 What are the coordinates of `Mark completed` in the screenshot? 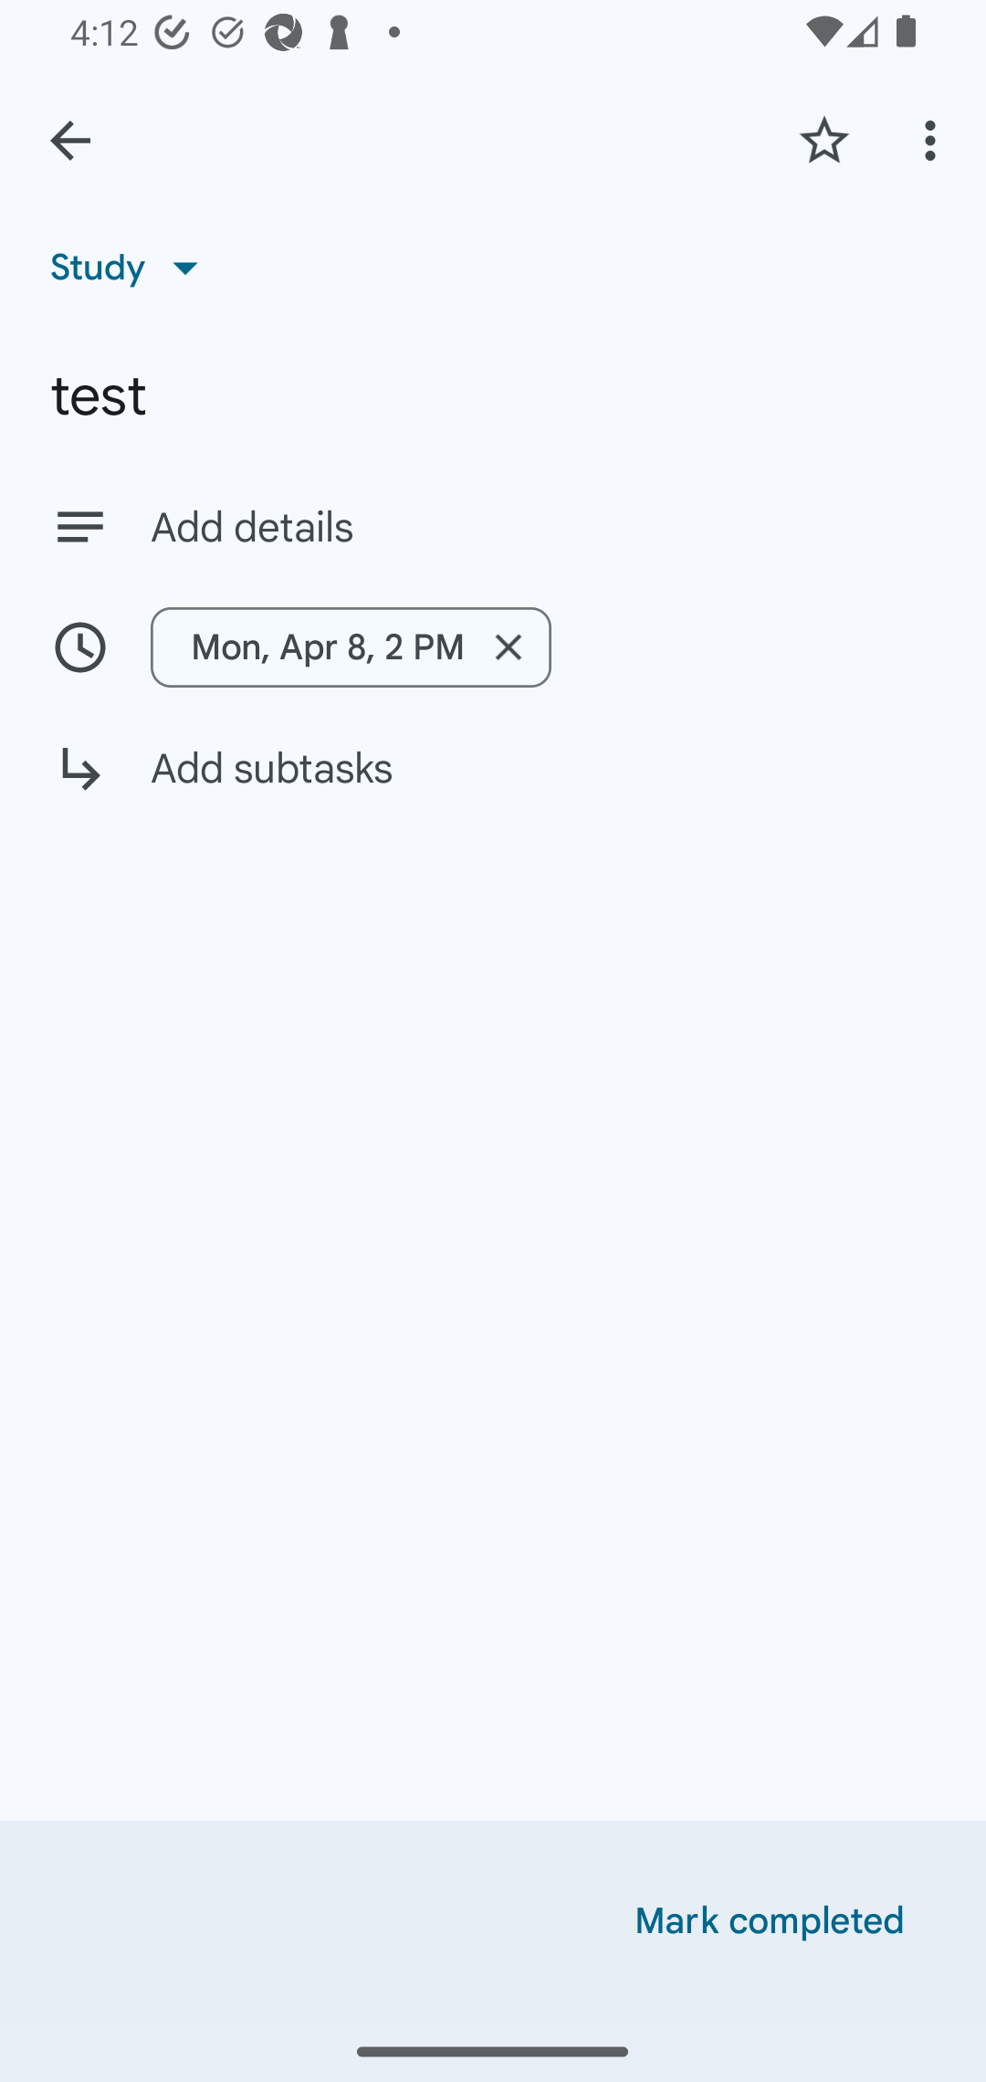 It's located at (770, 1921).